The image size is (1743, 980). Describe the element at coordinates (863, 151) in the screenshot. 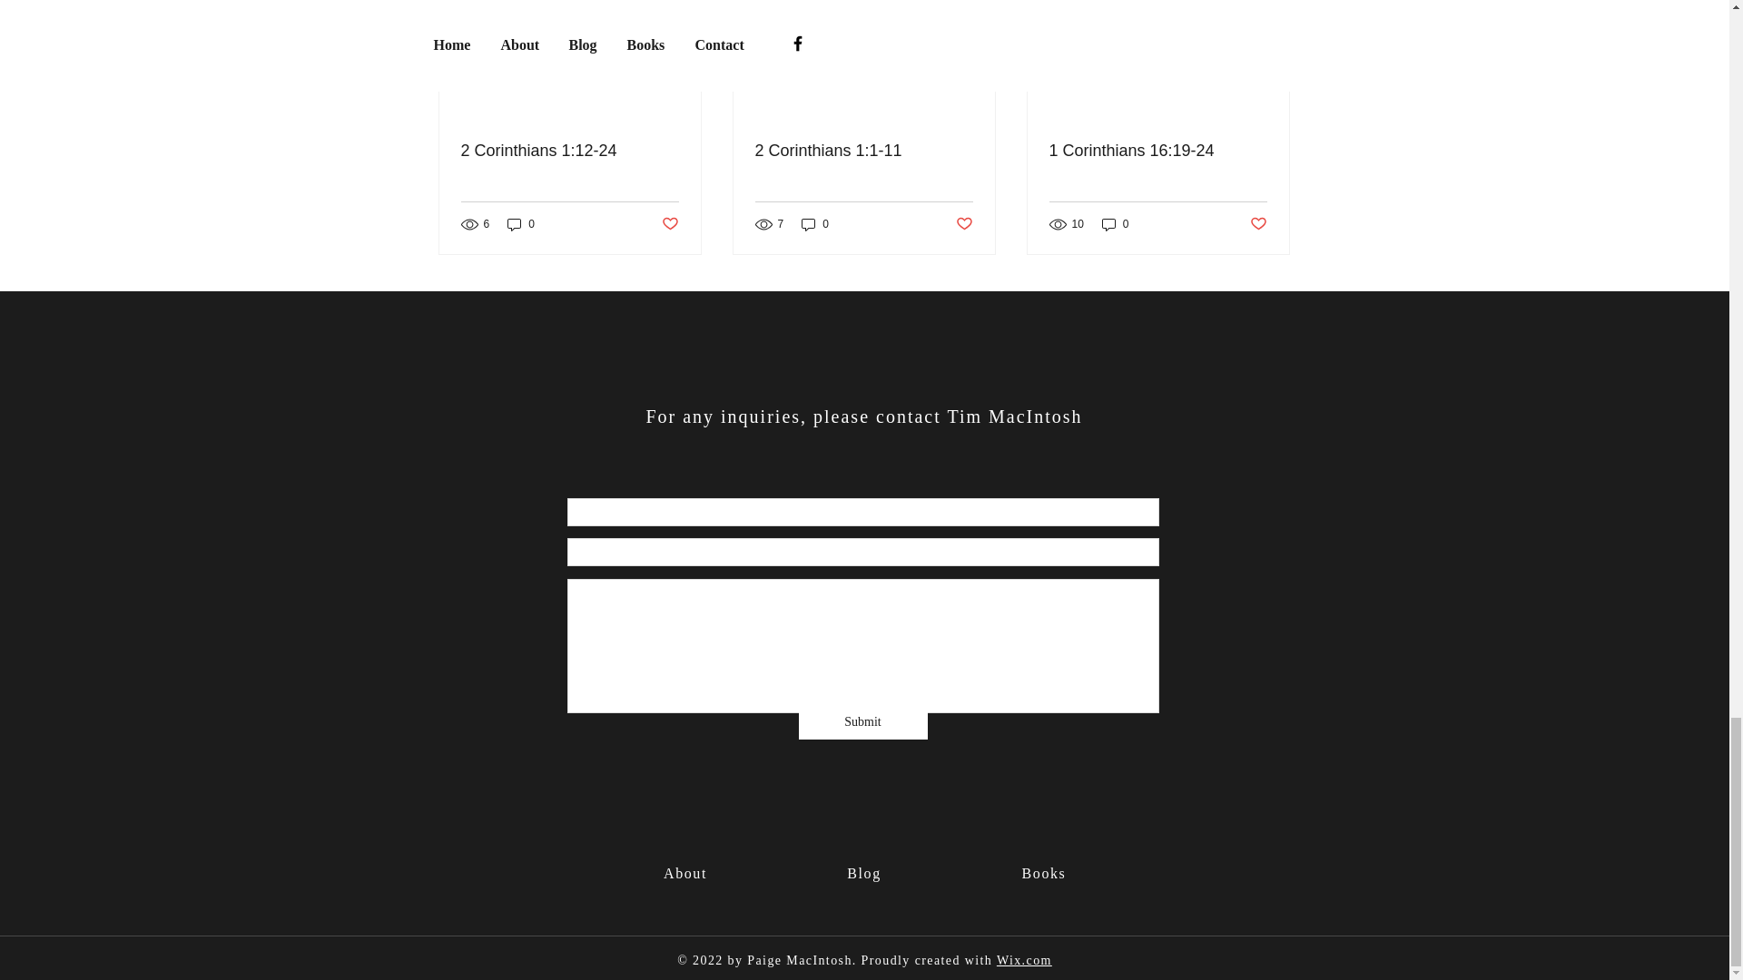

I see `2 Corinthians 1:1-11` at that location.